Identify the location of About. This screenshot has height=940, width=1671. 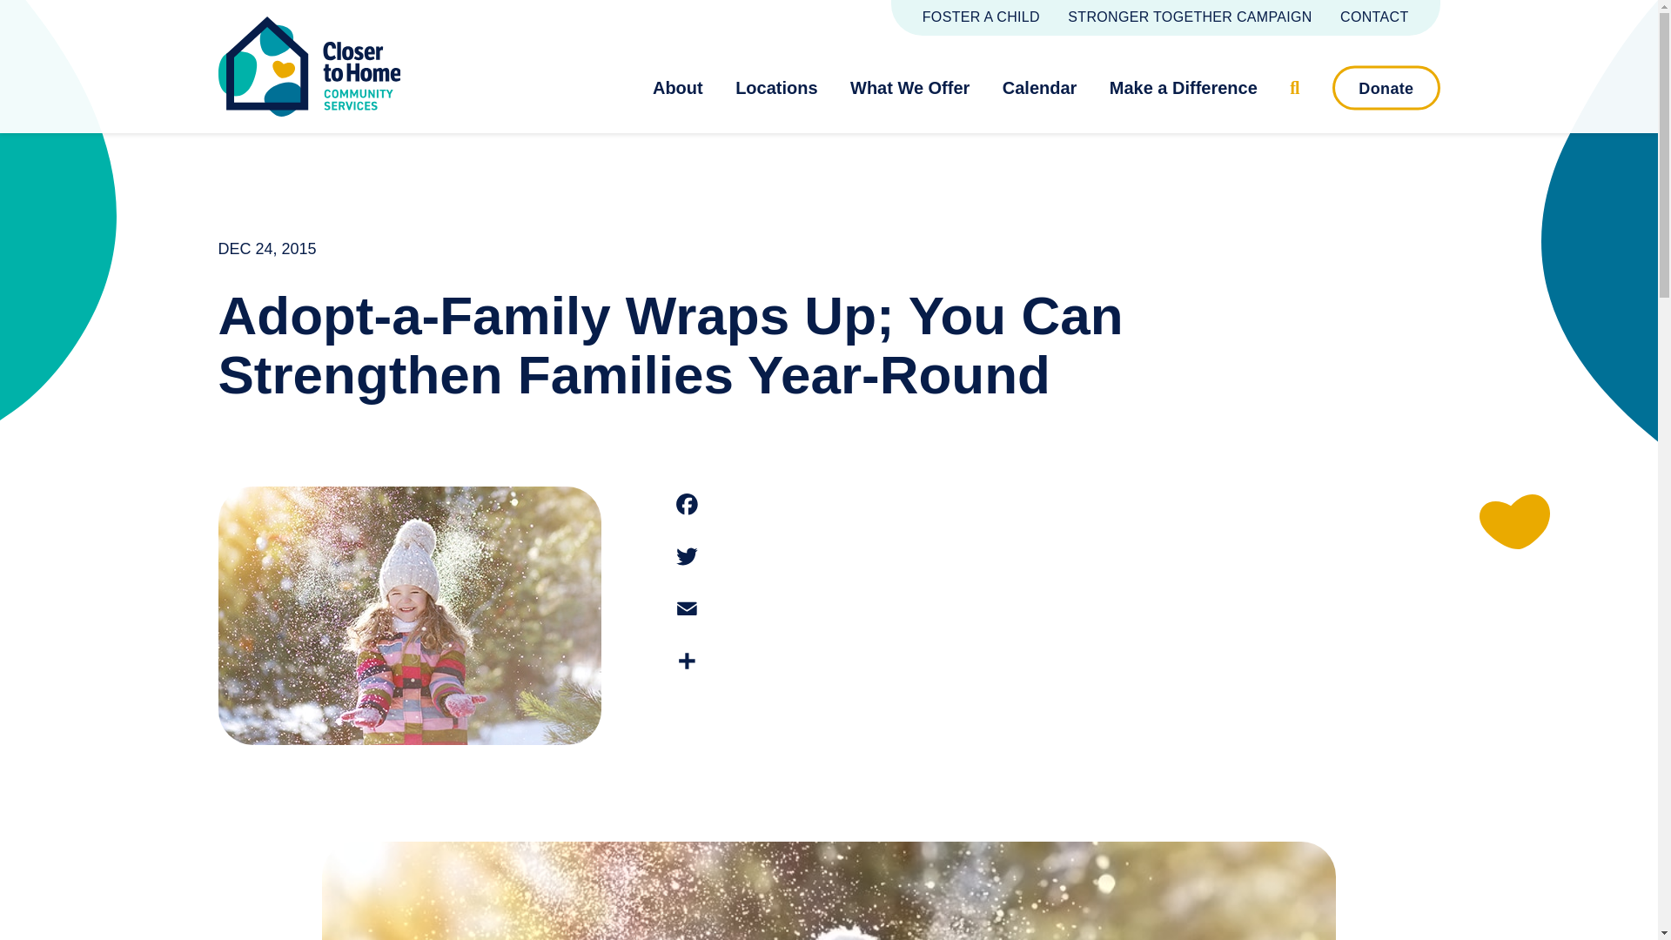
(686, 87).